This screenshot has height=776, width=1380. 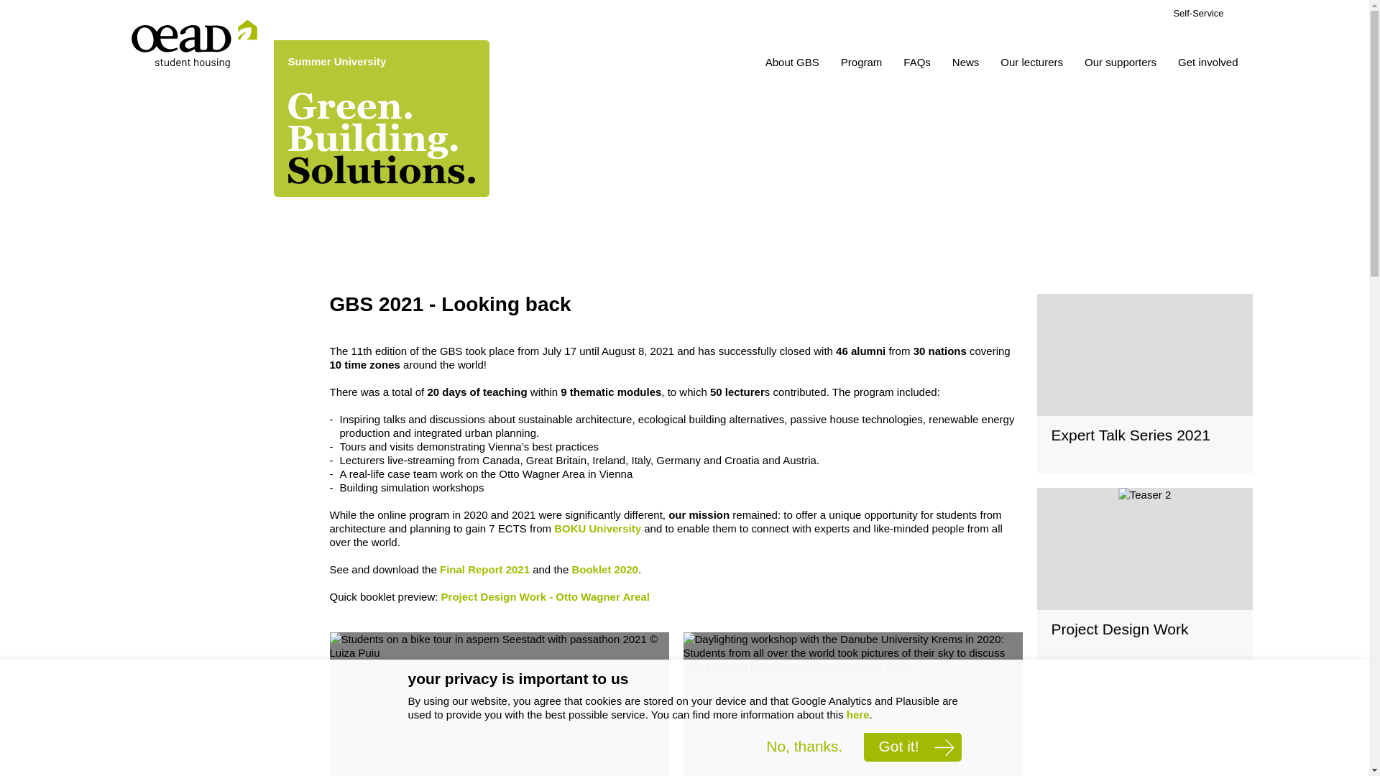 I want to click on Final Report 2021, so click(x=484, y=569).